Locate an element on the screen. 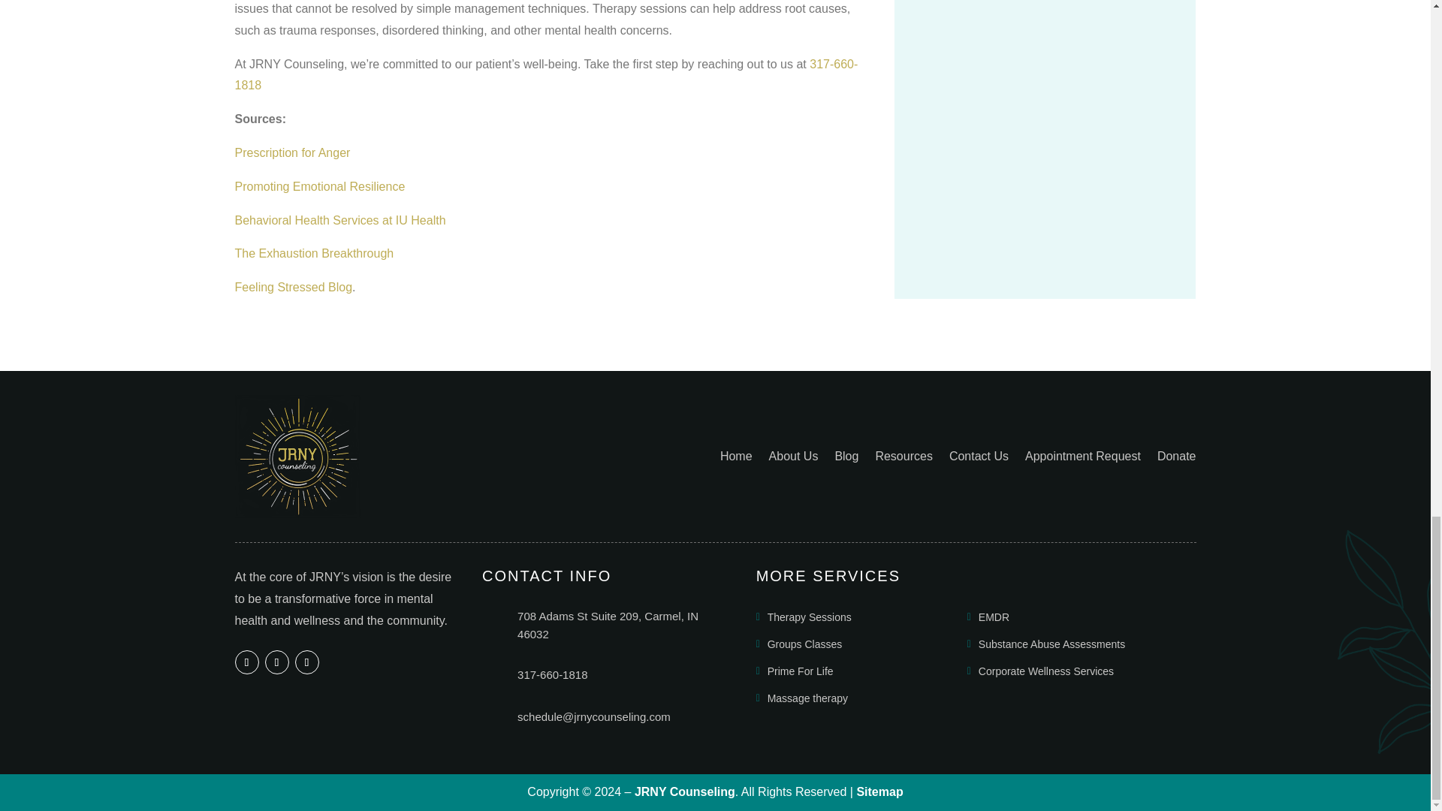 The image size is (1442, 811). Follow on Facebook is located at coordinates (246, 662).